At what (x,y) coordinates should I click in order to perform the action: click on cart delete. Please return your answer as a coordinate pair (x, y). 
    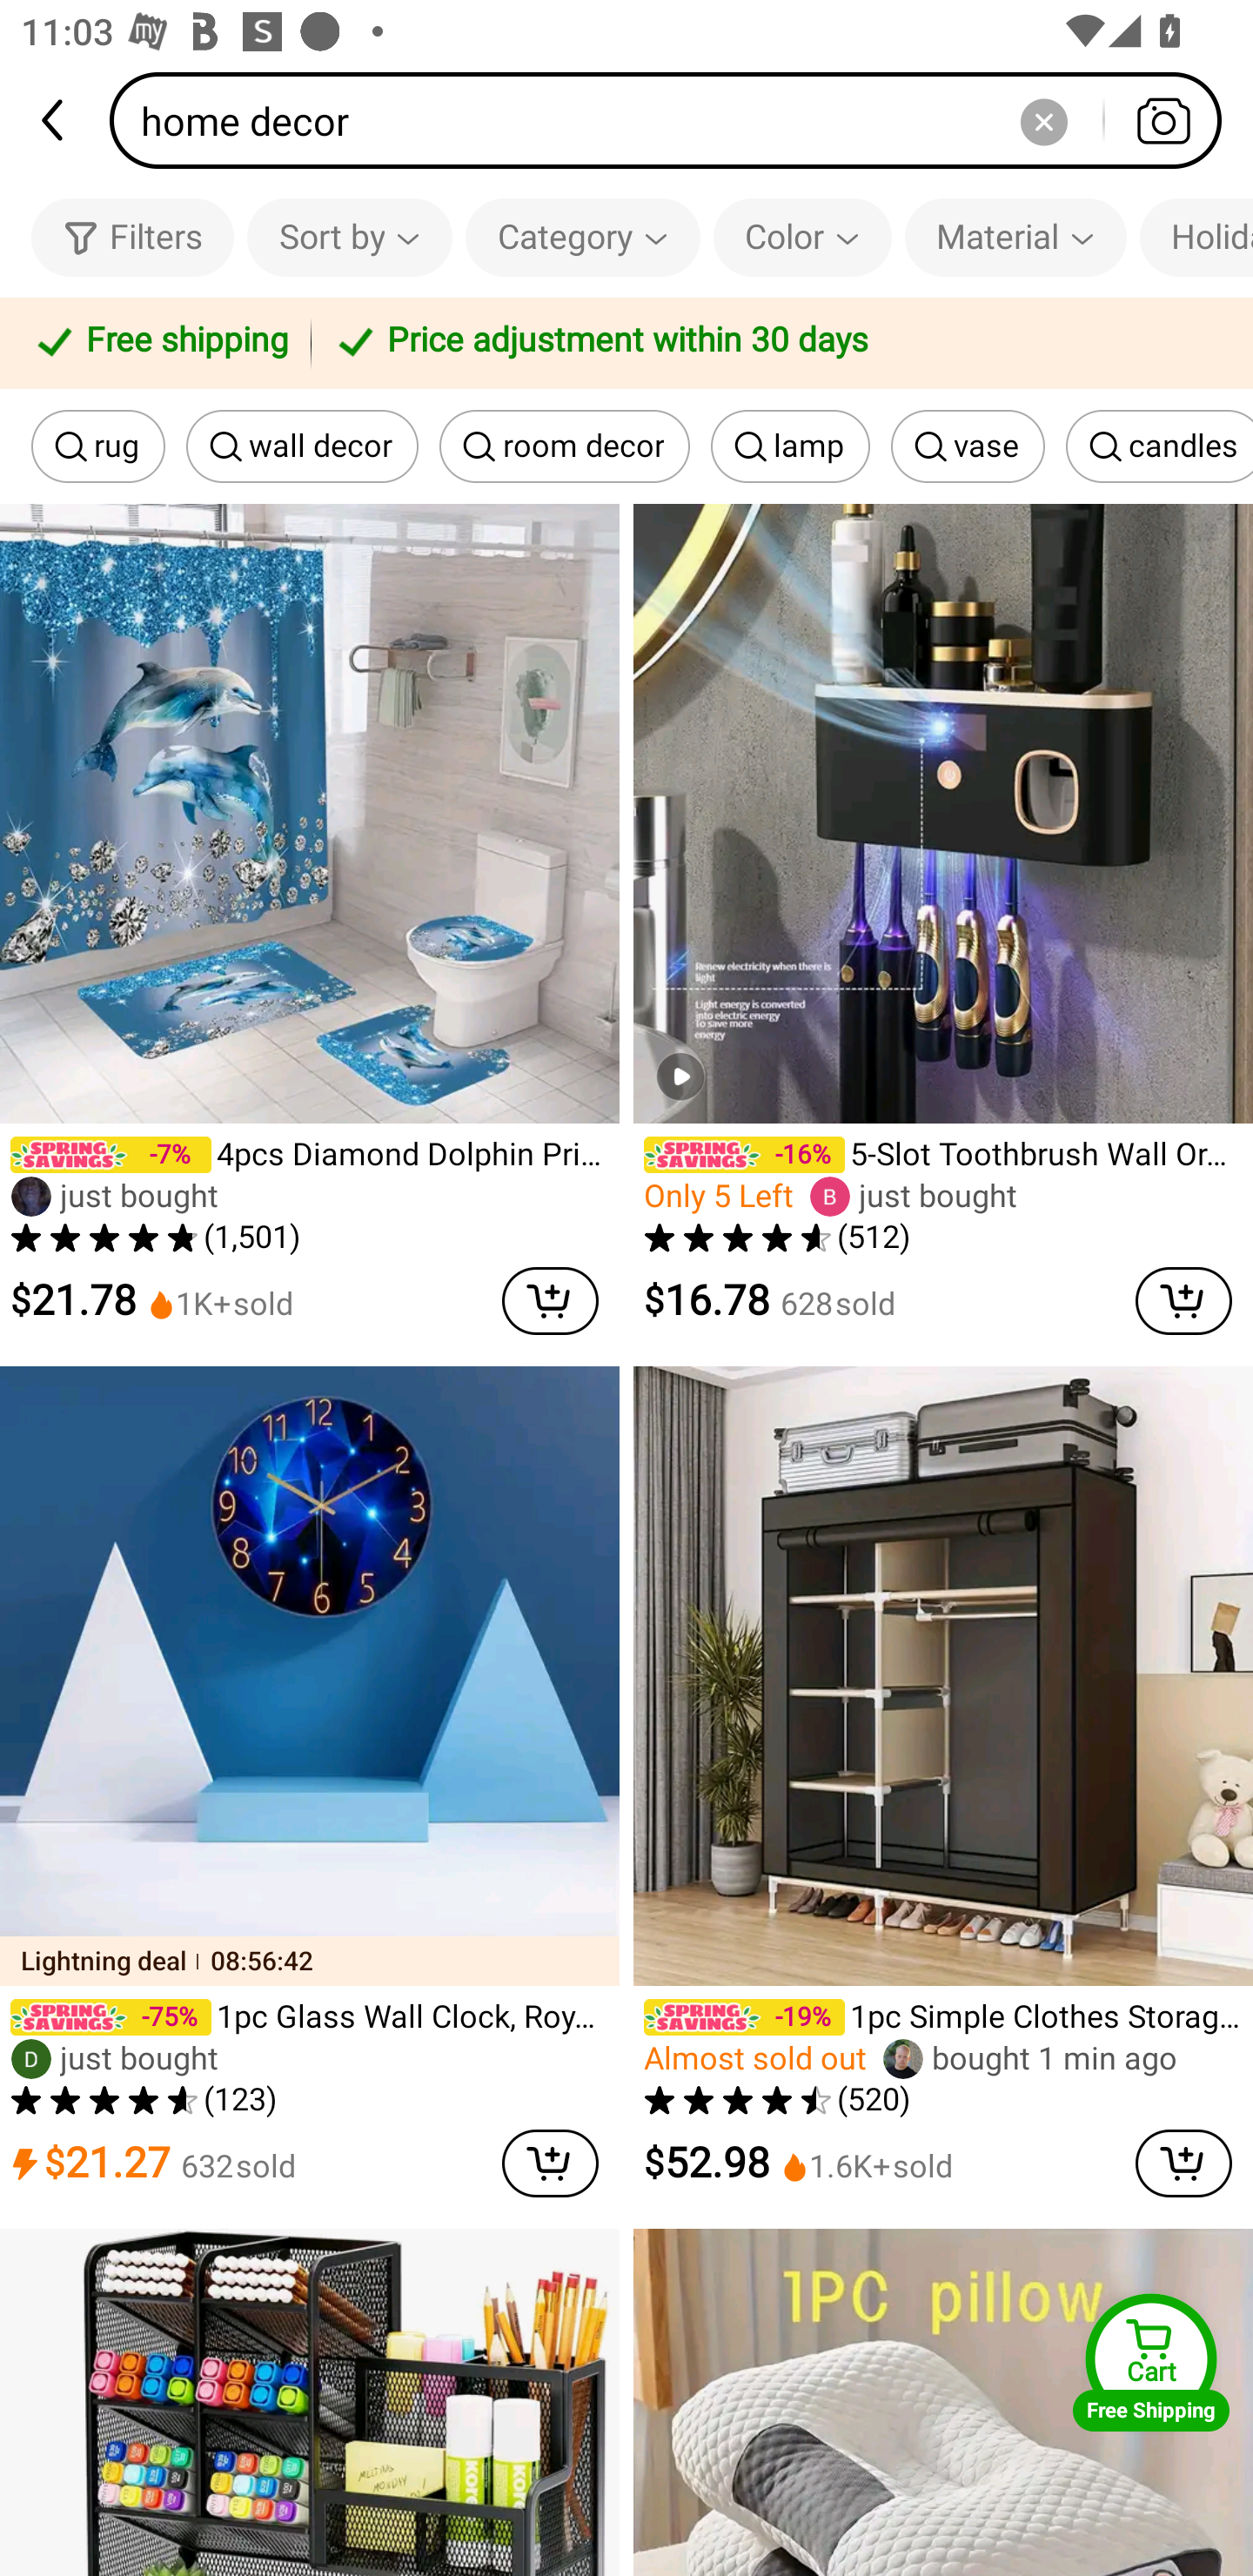
    Looking at the image, I should click on (550, 1300).